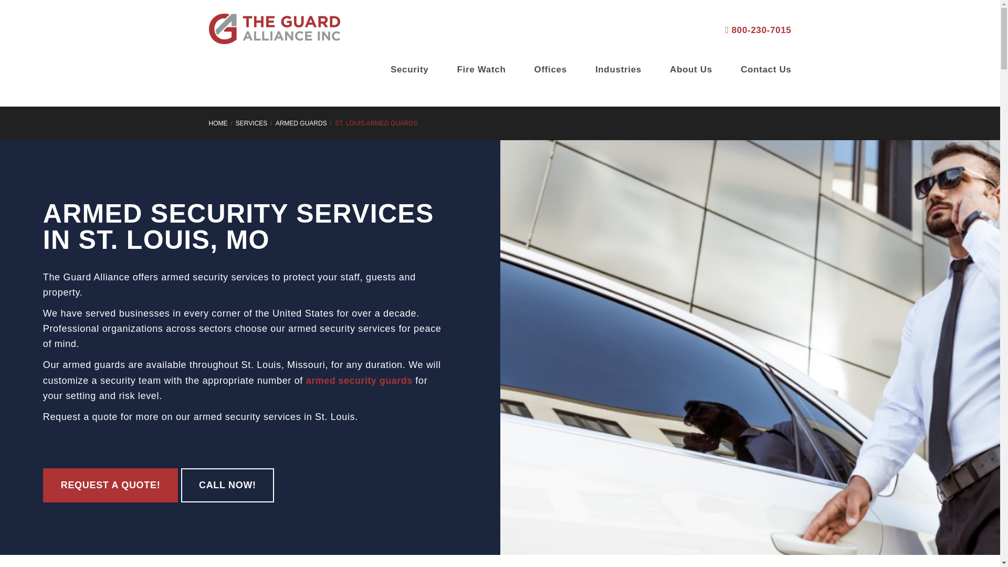  Describe the element at coordinates (251, 123) in the screenshot. I see `Services` at that location.